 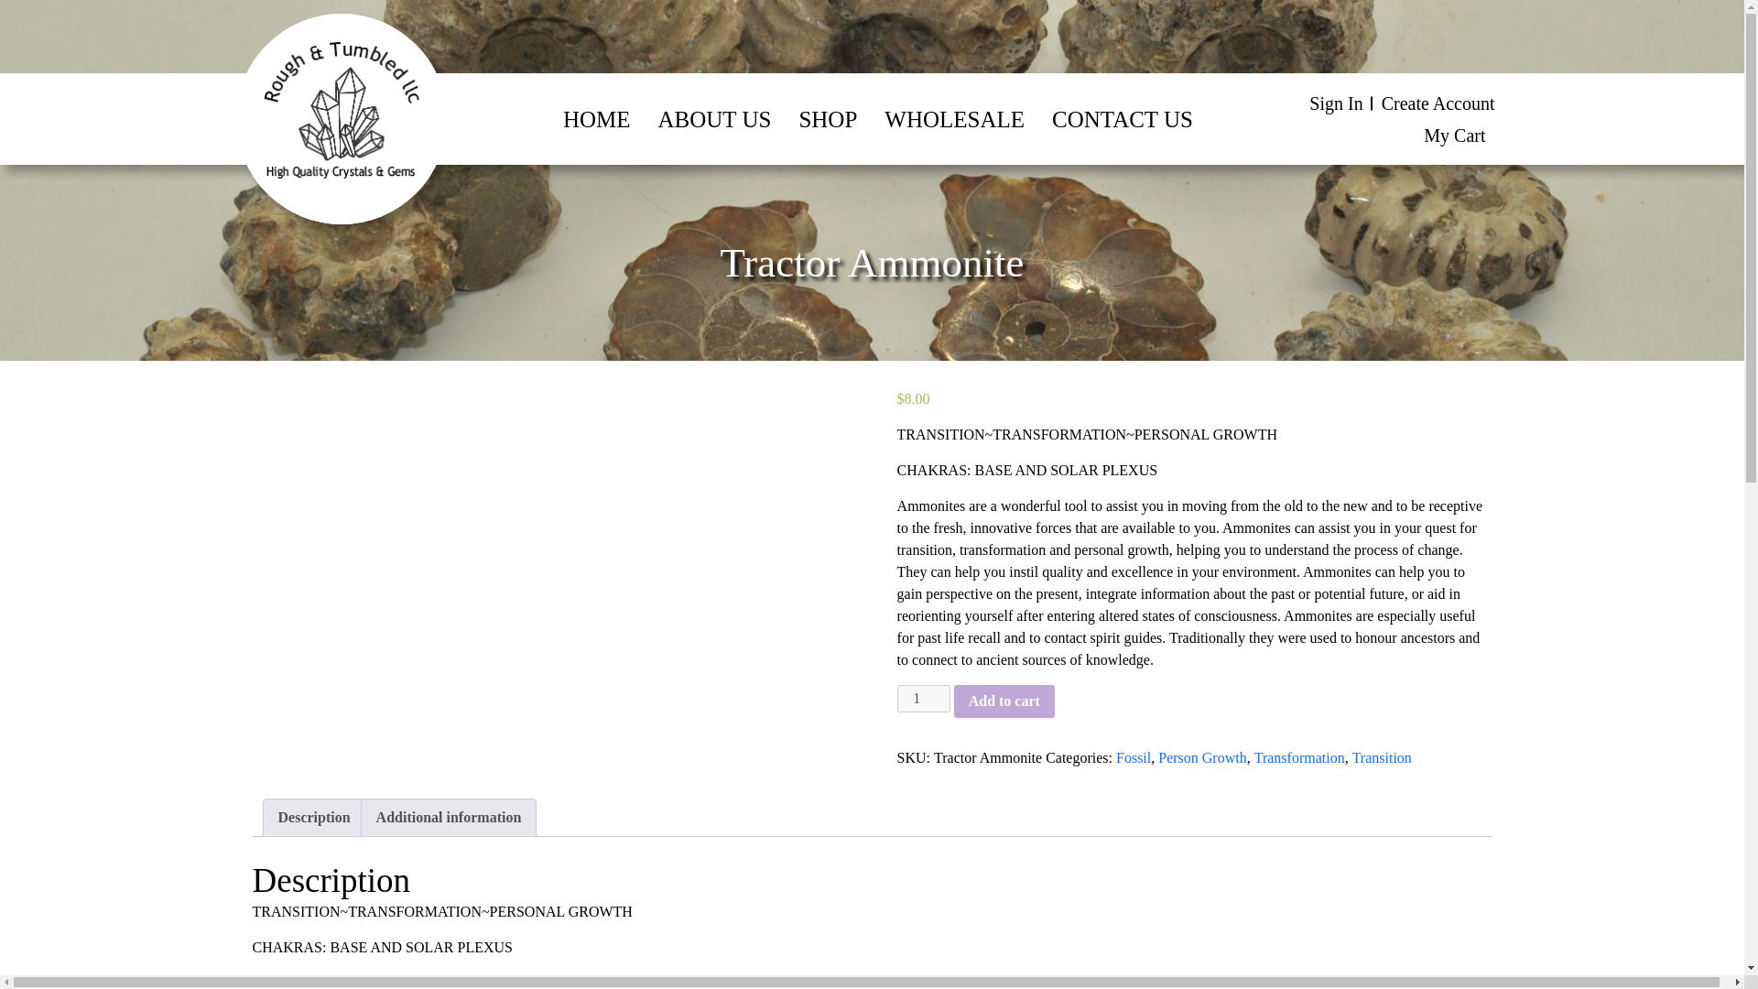 I want to click on 1, so click(x=923, y=698).